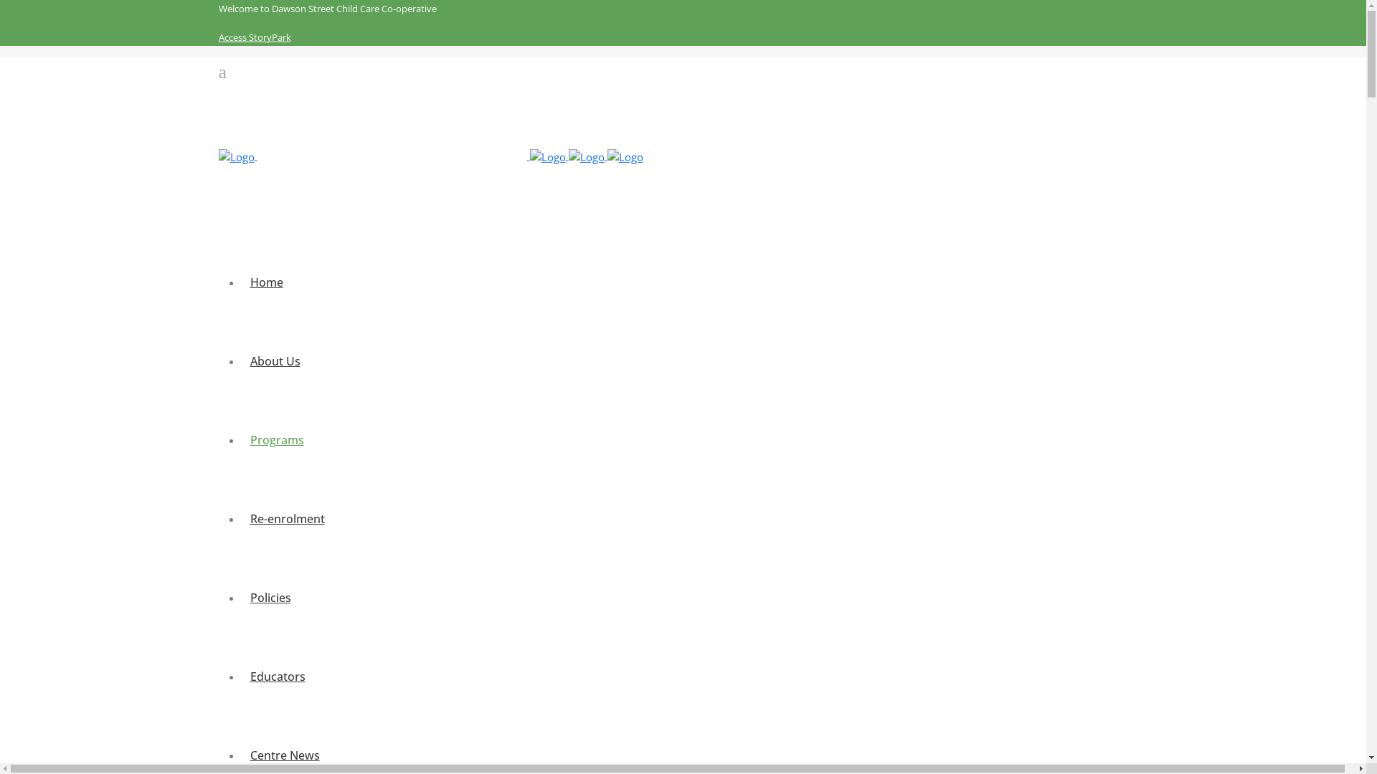 The height and width of the screenshot is (774, 1377). Describe the element at coordinates (275, 361) in the screenshot. I see `About Us` at that location.